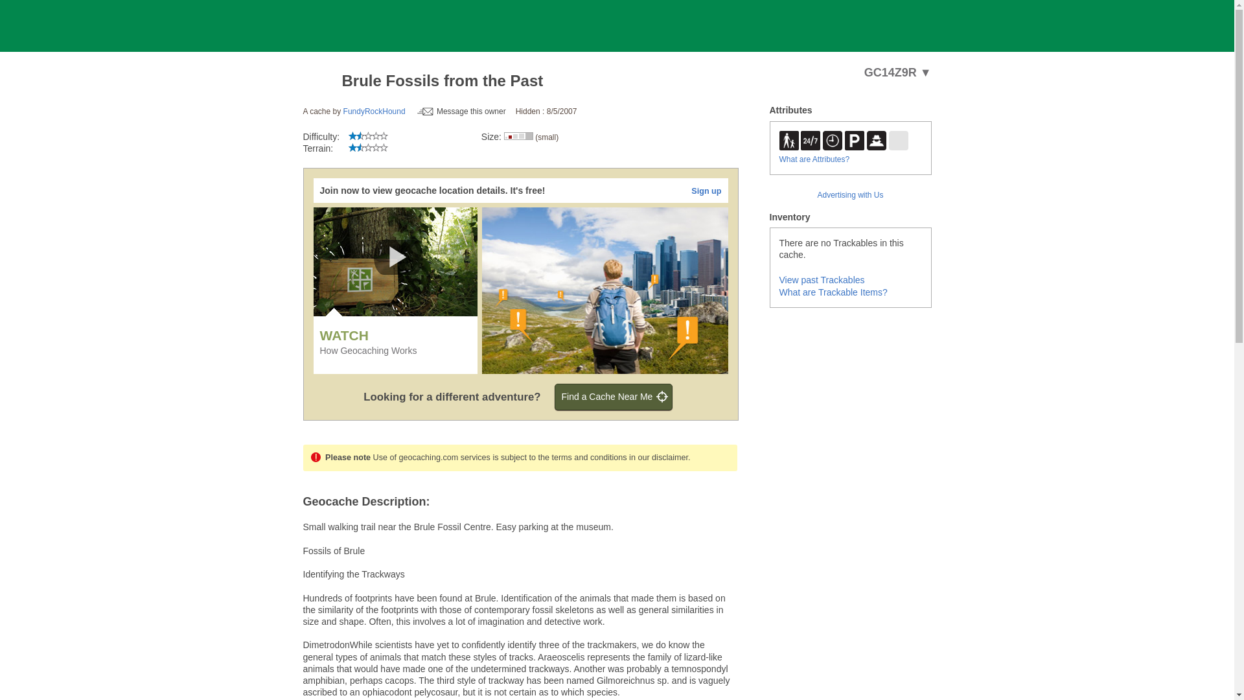 The height and width of the screenshot is (700, 1244). I want to click on What are Trackable Items?, so click(832, 292).